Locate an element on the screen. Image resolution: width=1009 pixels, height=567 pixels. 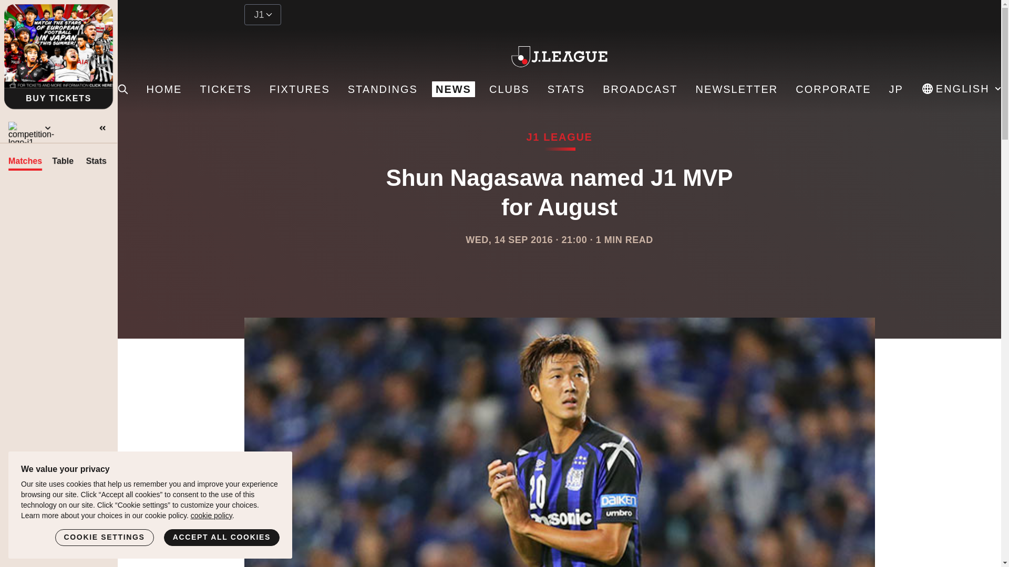
TICKETS is located at coordinates (225, 89).